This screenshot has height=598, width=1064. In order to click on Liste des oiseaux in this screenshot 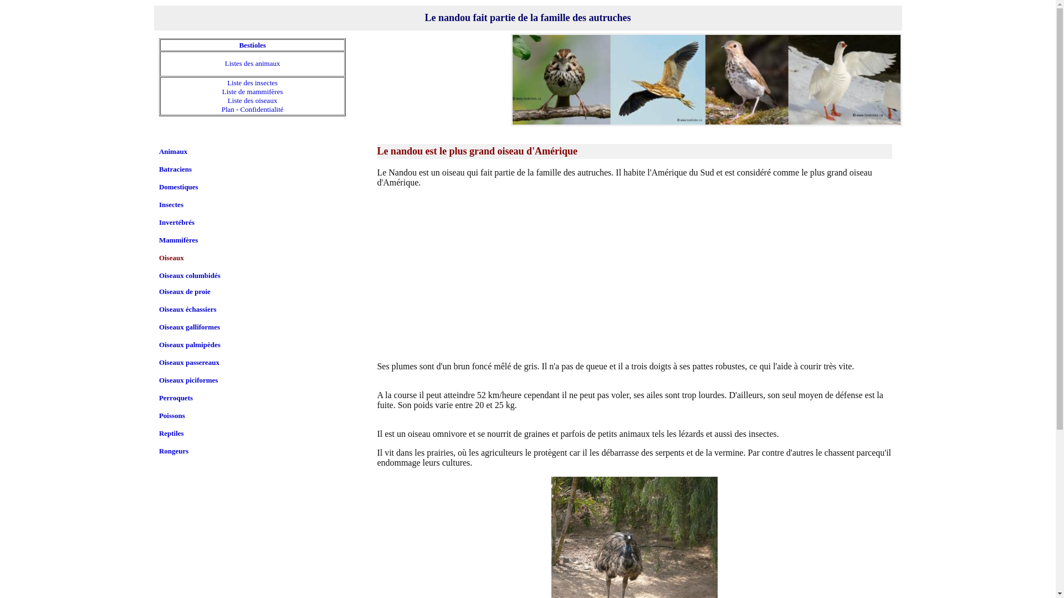, I will do `click(253, 101)`.